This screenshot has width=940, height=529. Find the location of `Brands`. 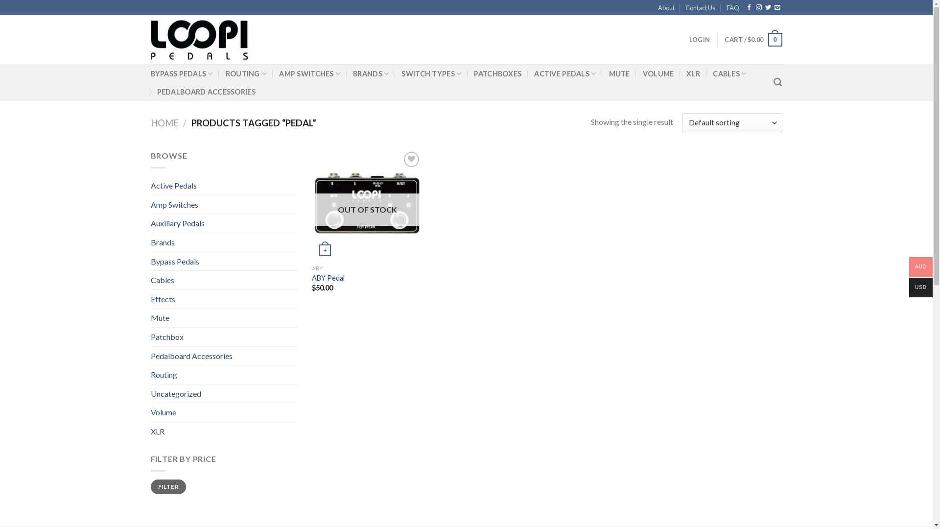

Brands is located at coordinates (224, 242).